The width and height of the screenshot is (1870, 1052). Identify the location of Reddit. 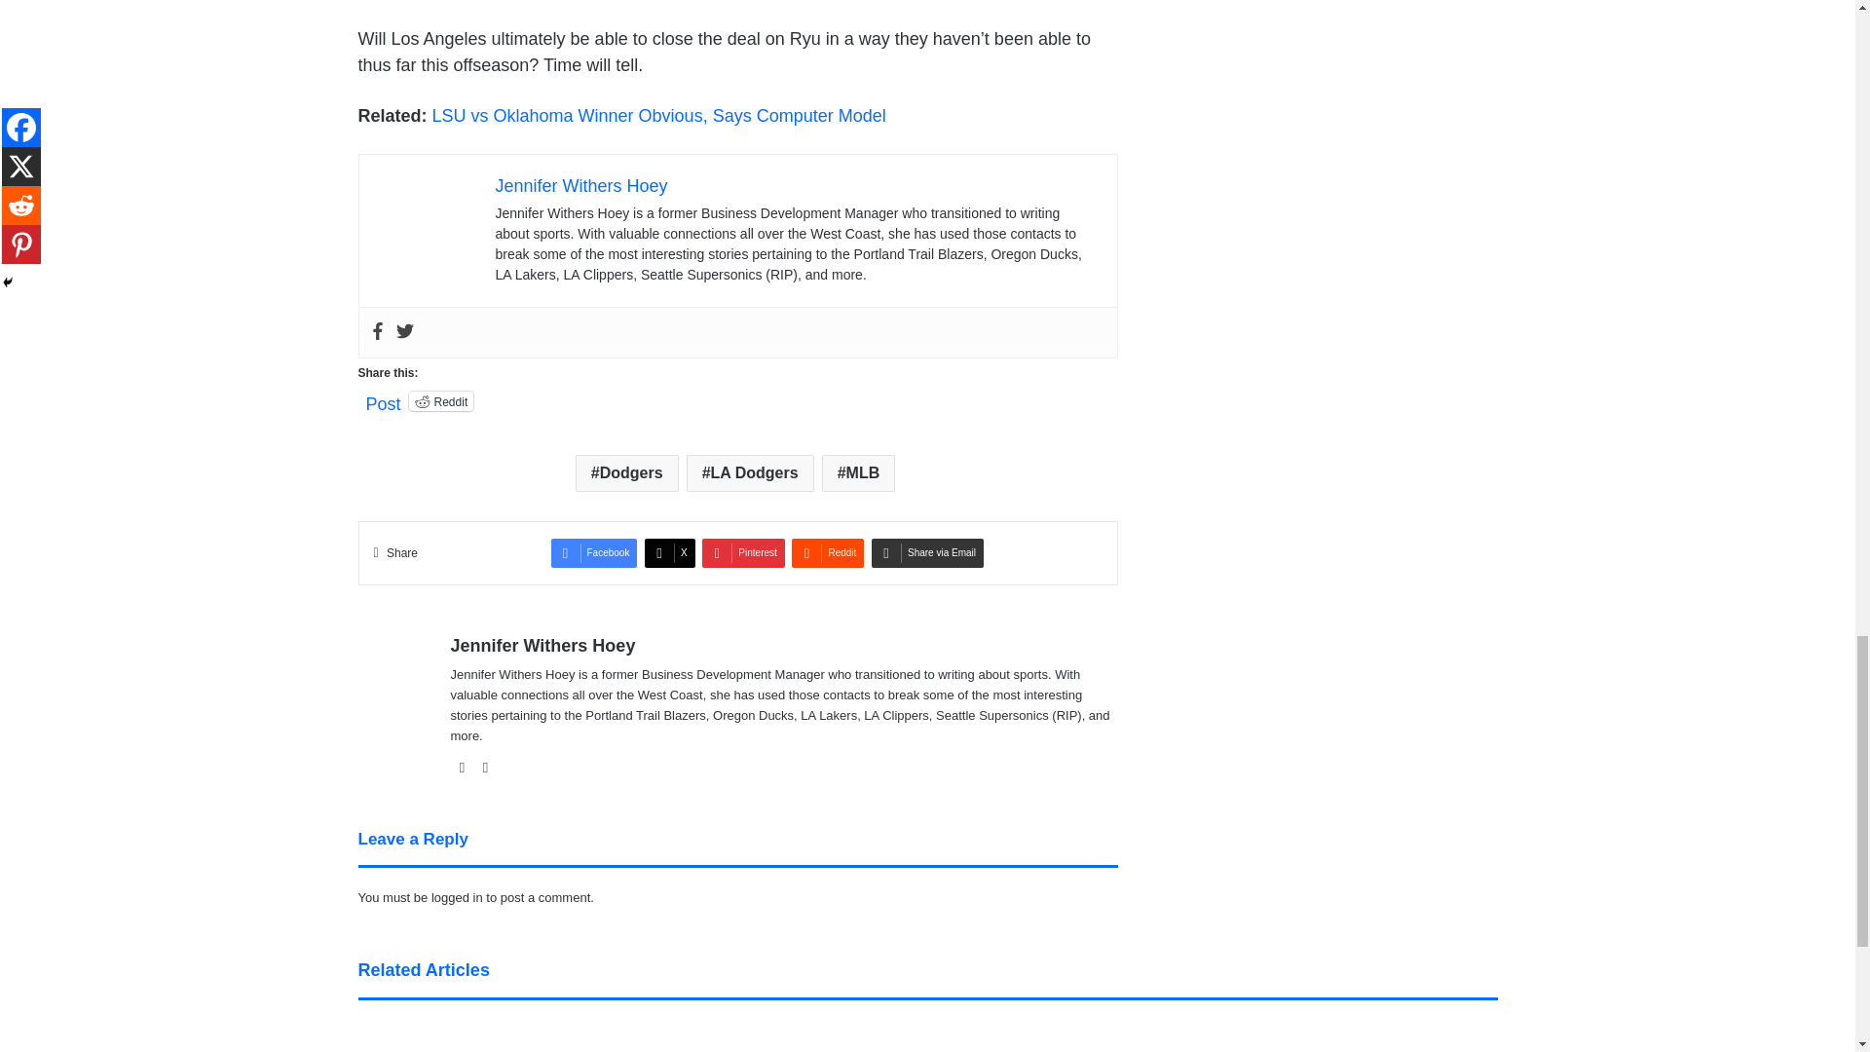
(442, 401).